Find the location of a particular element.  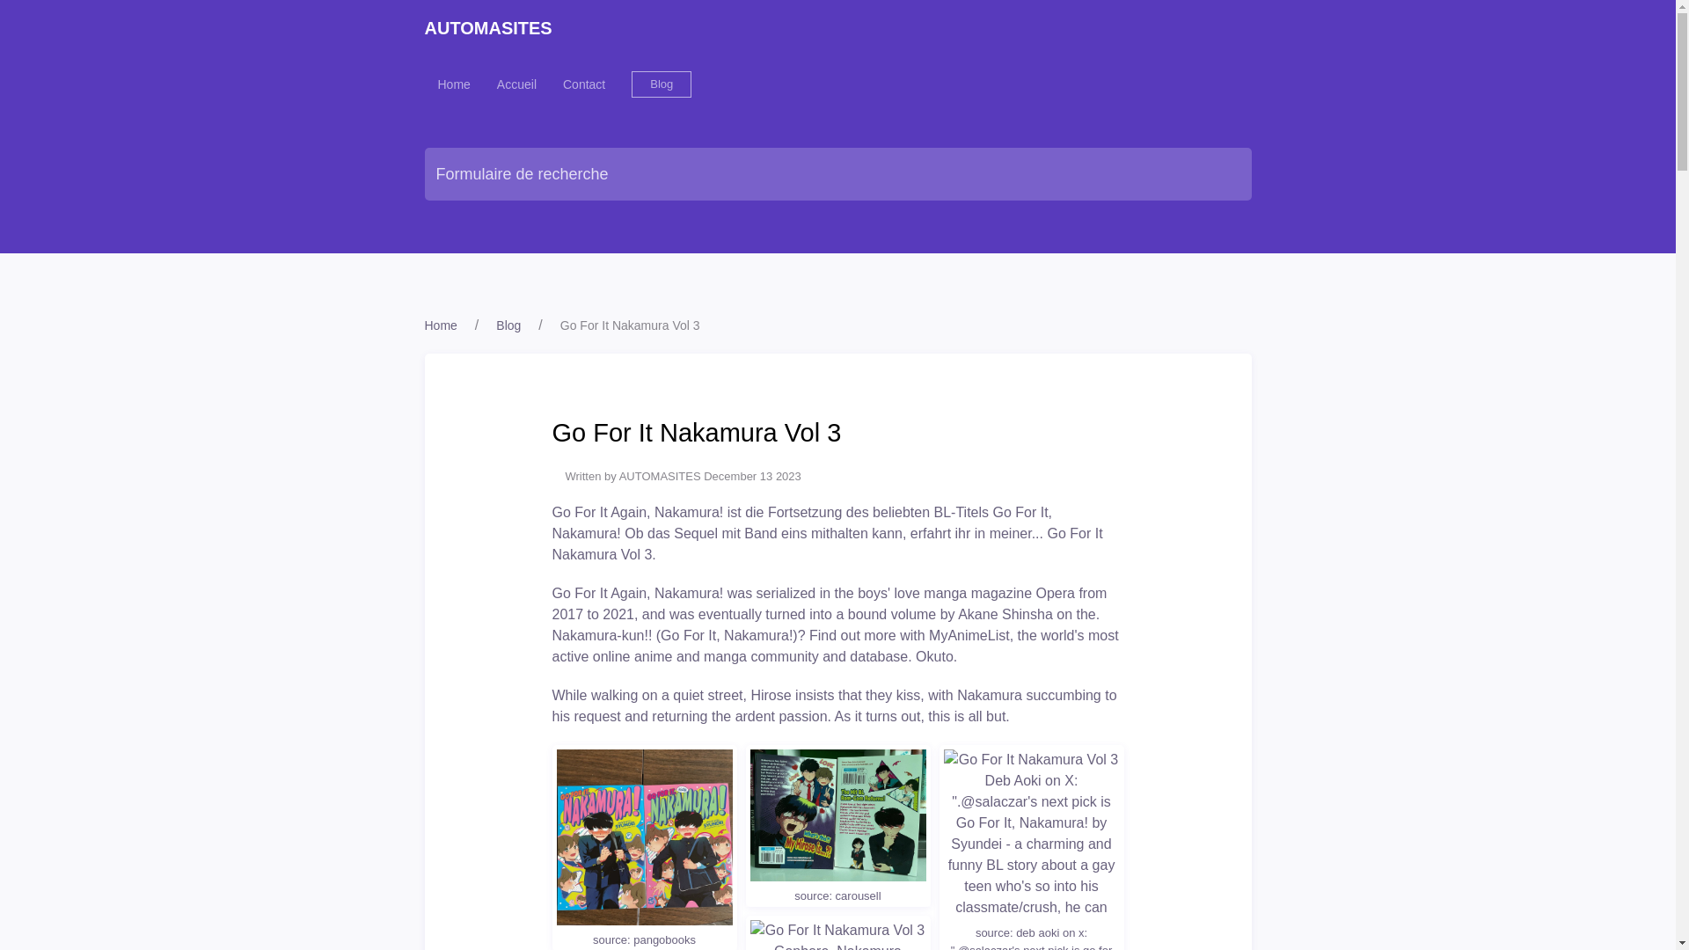

Blog is located at coordinates (662, 84).